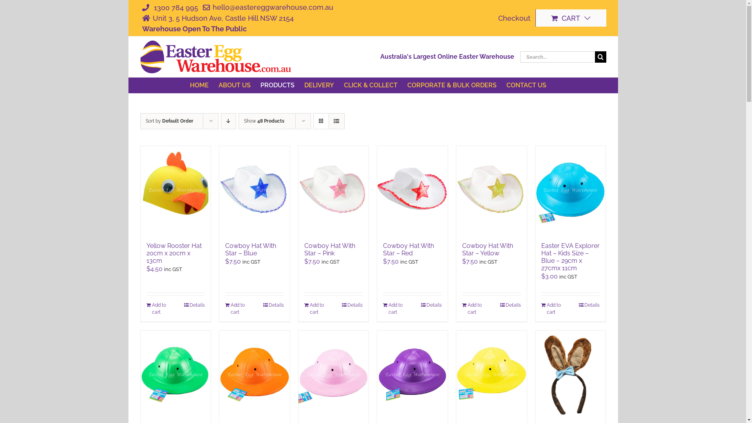 The image size is (752, 423). What do you see at coordinates (264, 121) in the screenshot?
I see `Show 48 Products` at bounding box center [264, 121].